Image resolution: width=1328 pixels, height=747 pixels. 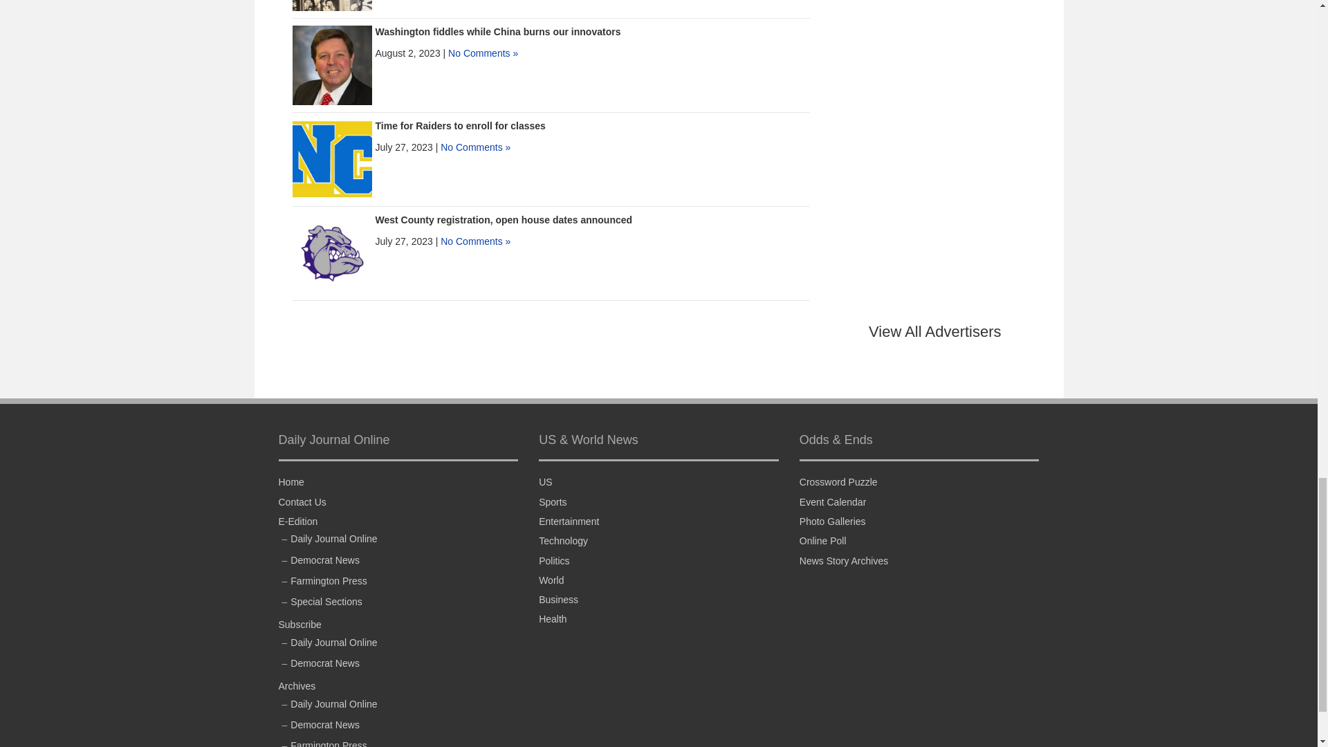 I want to click on West County registration, open house dates announced, so click(x=503, y=220).